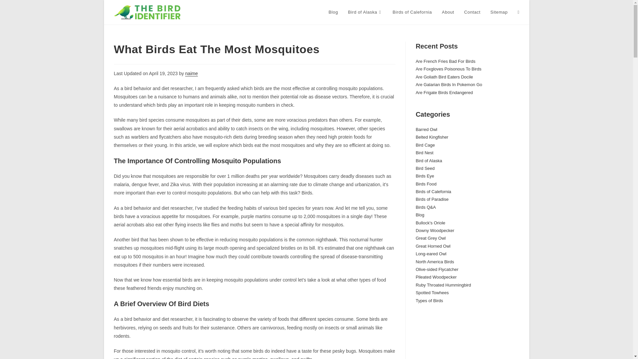  What do you see at coordinates (429, 161) in the screenshot?
I see `Bird of Alaska` at bounding box center [429, 161].